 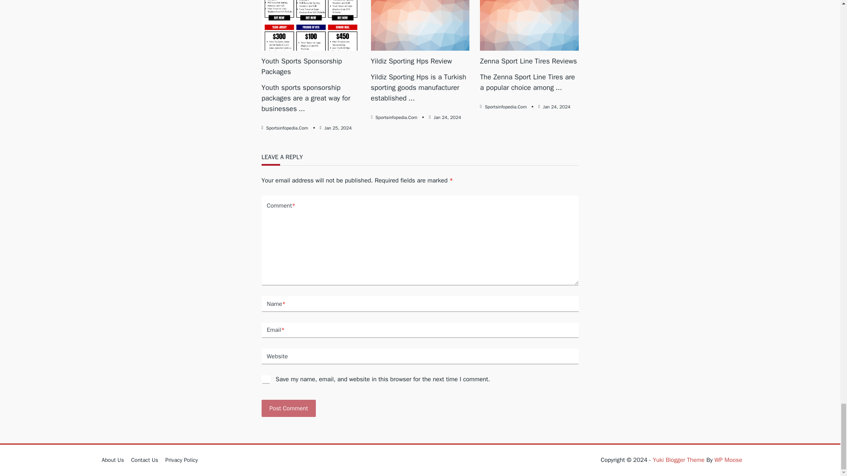 What do you see at coordinates (447, 117) in the screenshot?
I see `Jan 24, 2024` at bounding box center [447, 117].